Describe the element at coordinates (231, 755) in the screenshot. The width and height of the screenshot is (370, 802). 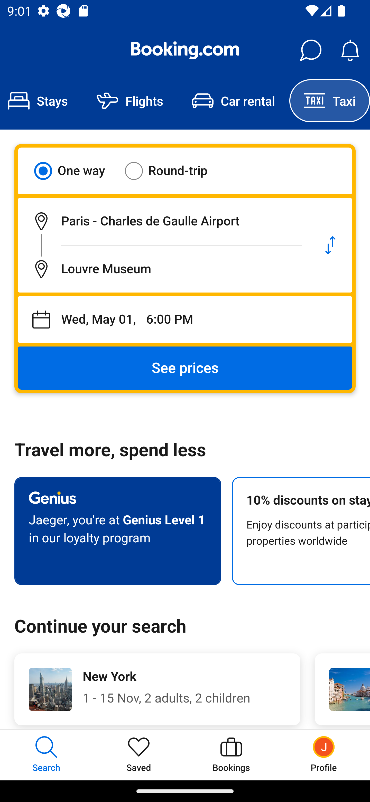
I see `Bookings` at that location.